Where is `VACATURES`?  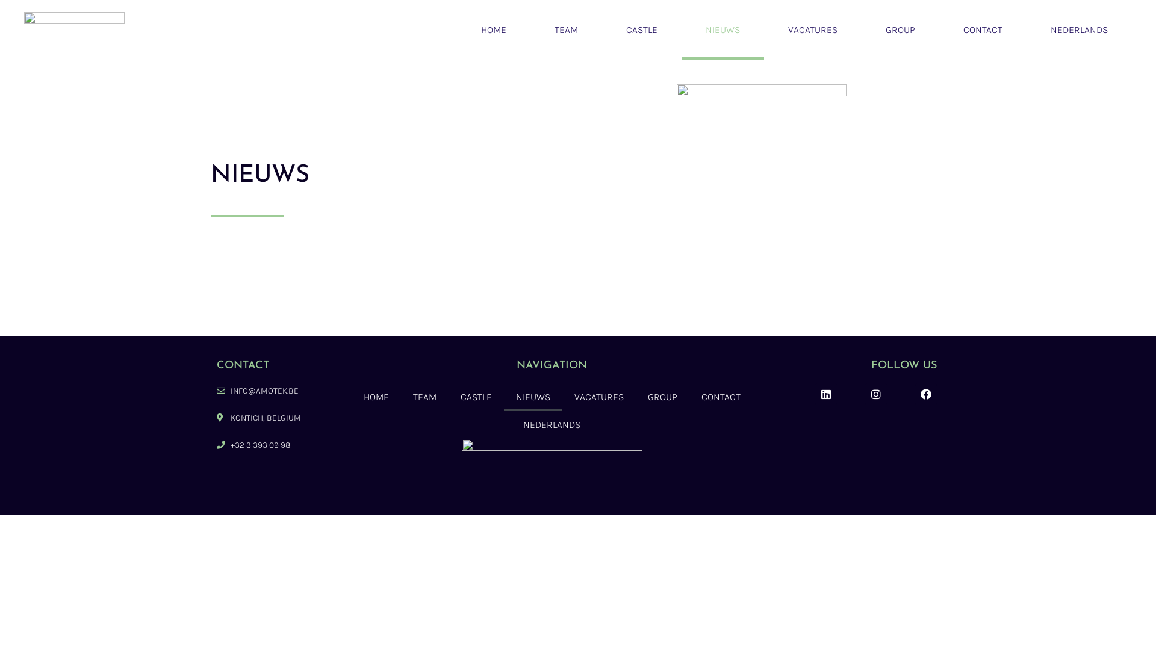 VACATURES is located at coordinates (599, 397).